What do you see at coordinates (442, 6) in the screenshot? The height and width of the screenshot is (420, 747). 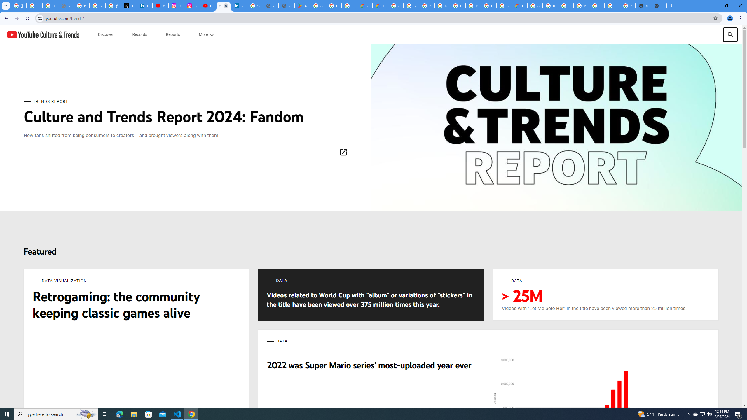 I see `Browse Chrome as a guest - Computer - Google Chrome Help` at bounding box center [442, 6].